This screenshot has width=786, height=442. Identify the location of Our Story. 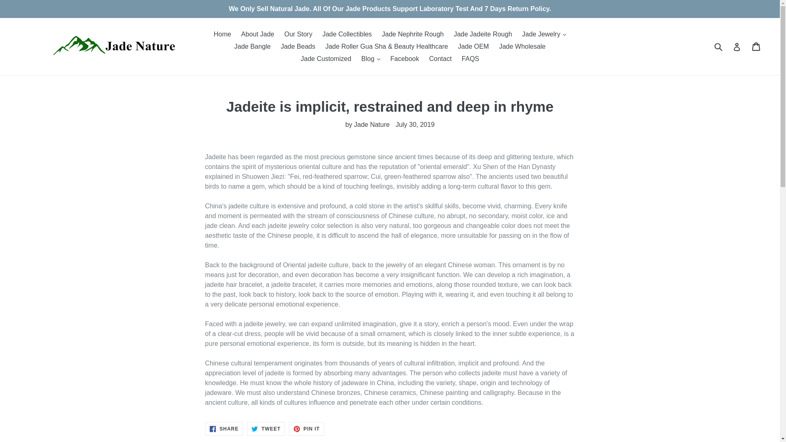
(298, 34).